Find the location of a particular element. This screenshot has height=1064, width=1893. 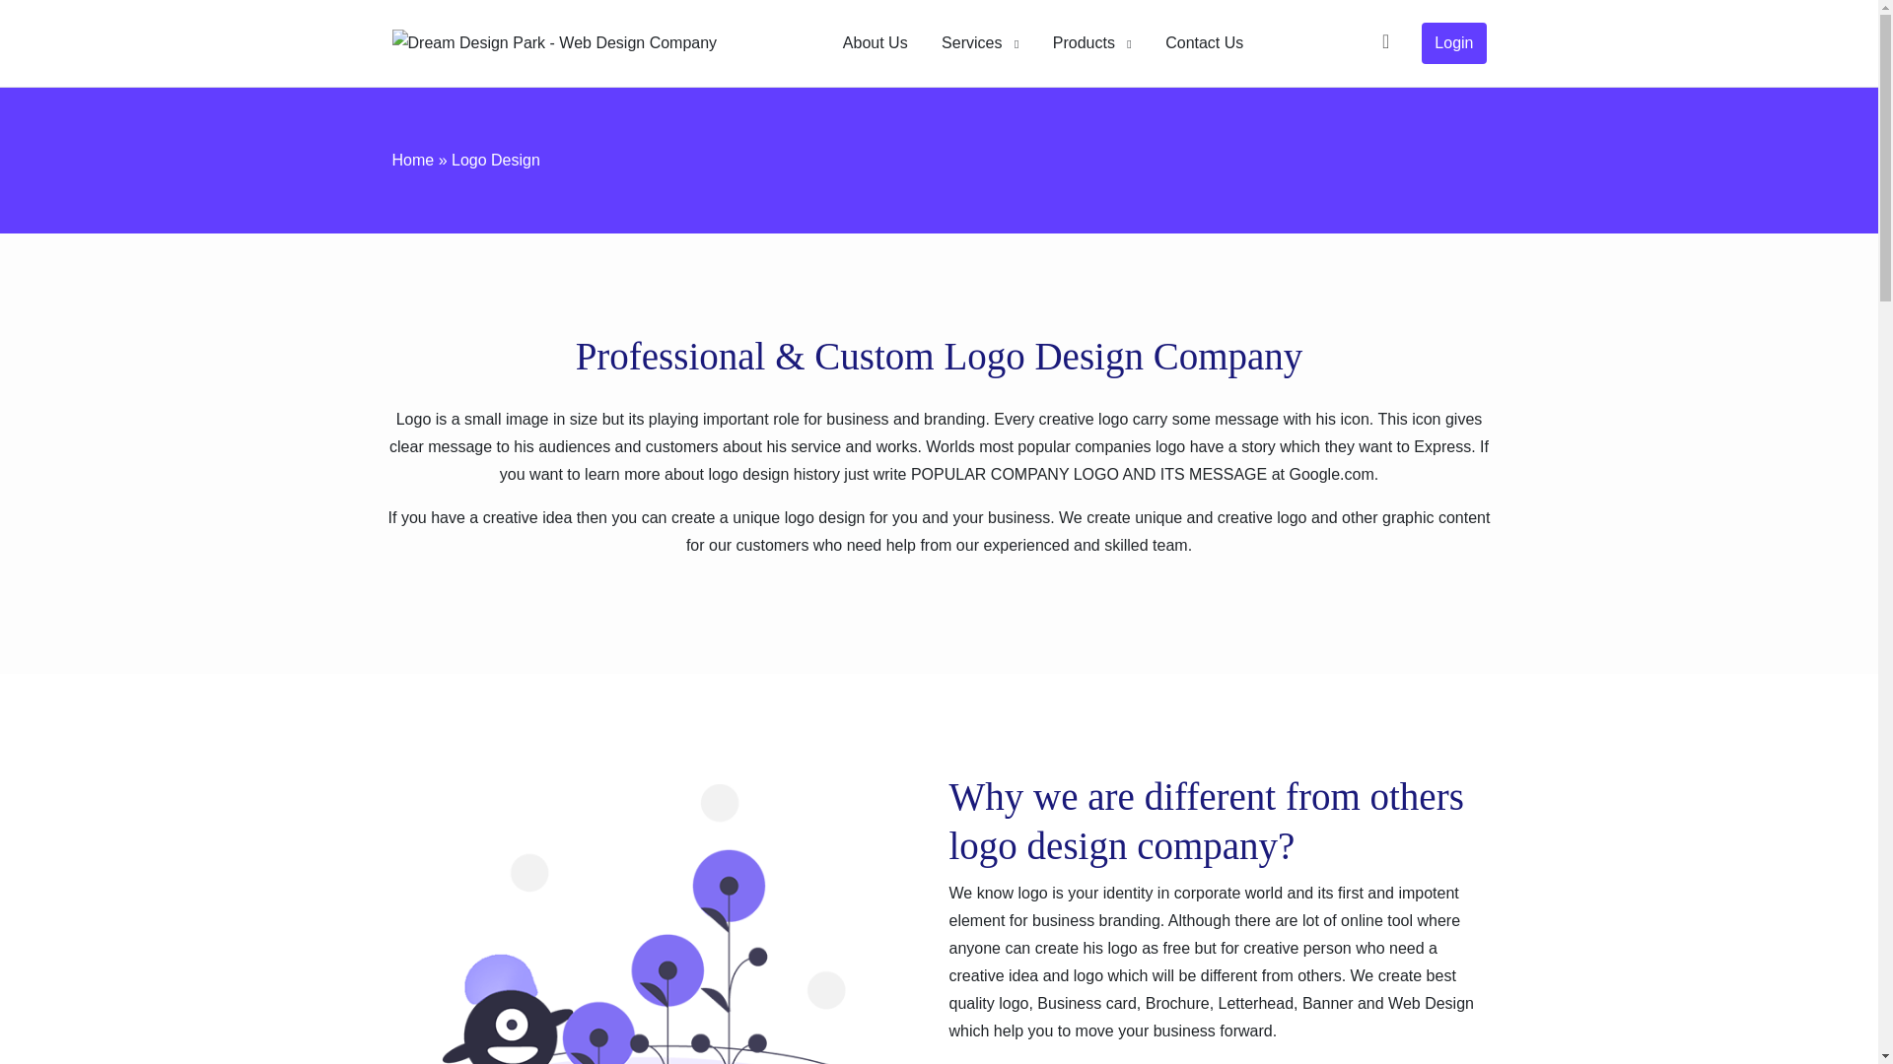

Services is located at coordinates (980, 43).